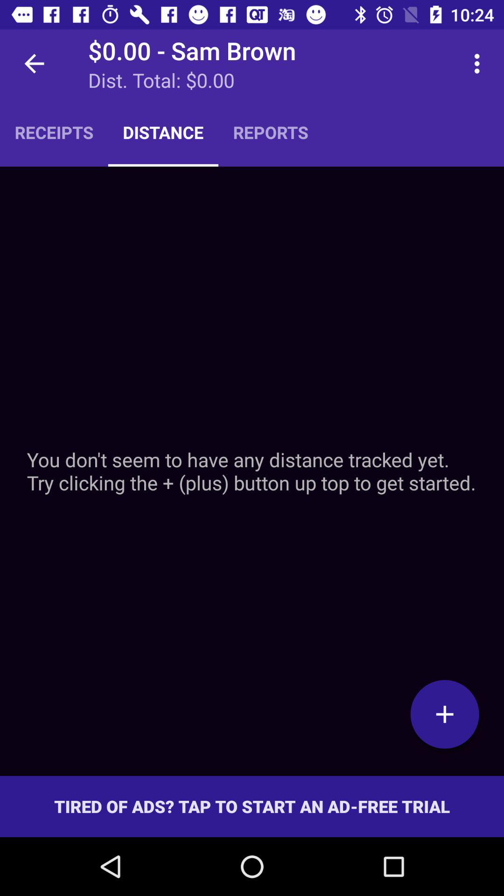 The width and height of the screenshot is (504, 896). I want to click on click item above the you don t icon, so click(480, 63).